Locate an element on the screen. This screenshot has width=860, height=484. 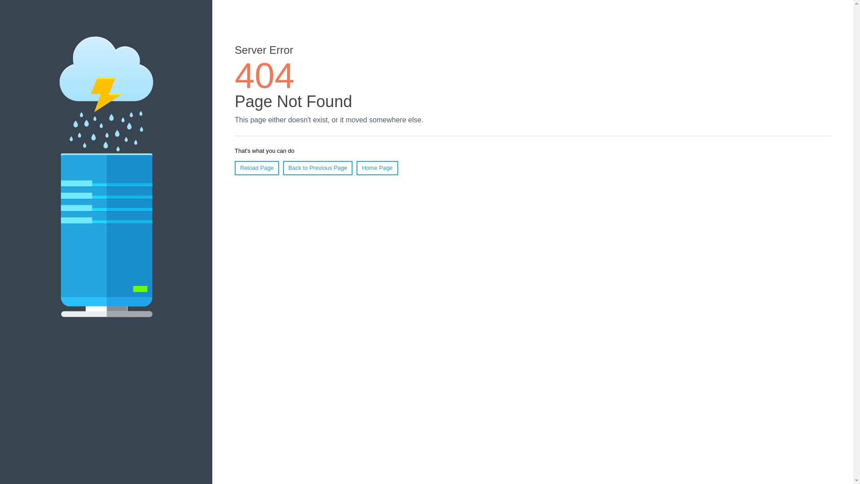
Home Page is located at coordinates (377, 168).